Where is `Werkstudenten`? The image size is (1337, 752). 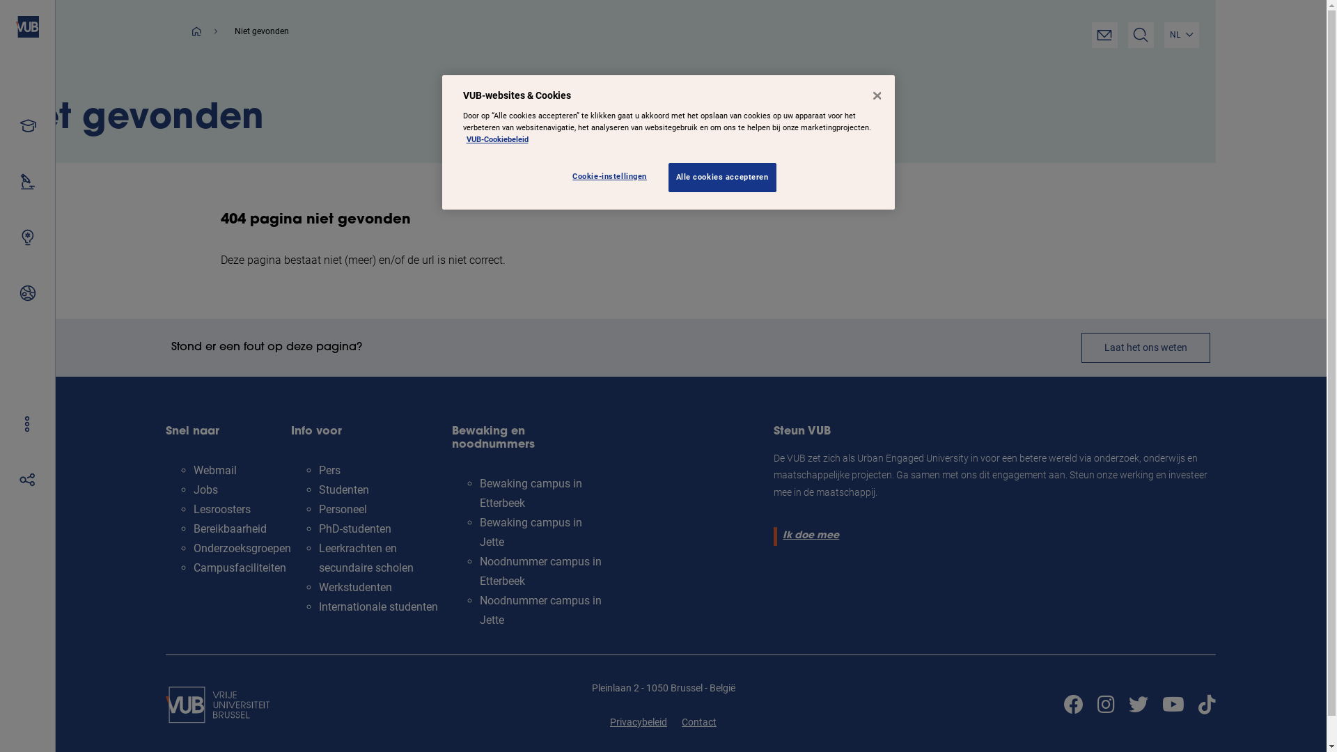 Werkstudenten is located at coordinates (355, 588).